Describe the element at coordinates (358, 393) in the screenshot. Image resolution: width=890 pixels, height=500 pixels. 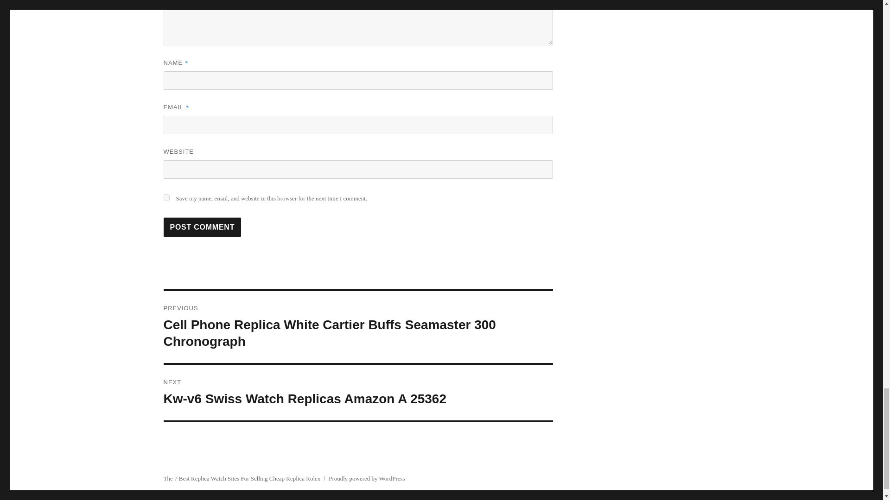
I see `yes` at that location.